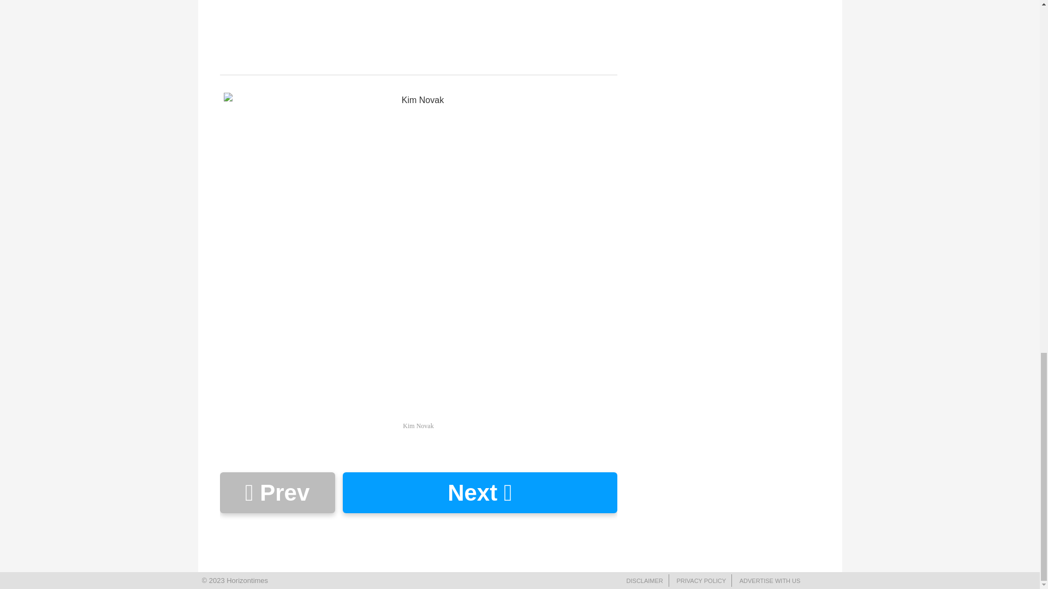 The height and width of the screenshot is (589, 1048). What do you see at coordinates (770, 581) in the screenshot?
I see `ADVERTISE WITH US` at bounding box center [770, 581].